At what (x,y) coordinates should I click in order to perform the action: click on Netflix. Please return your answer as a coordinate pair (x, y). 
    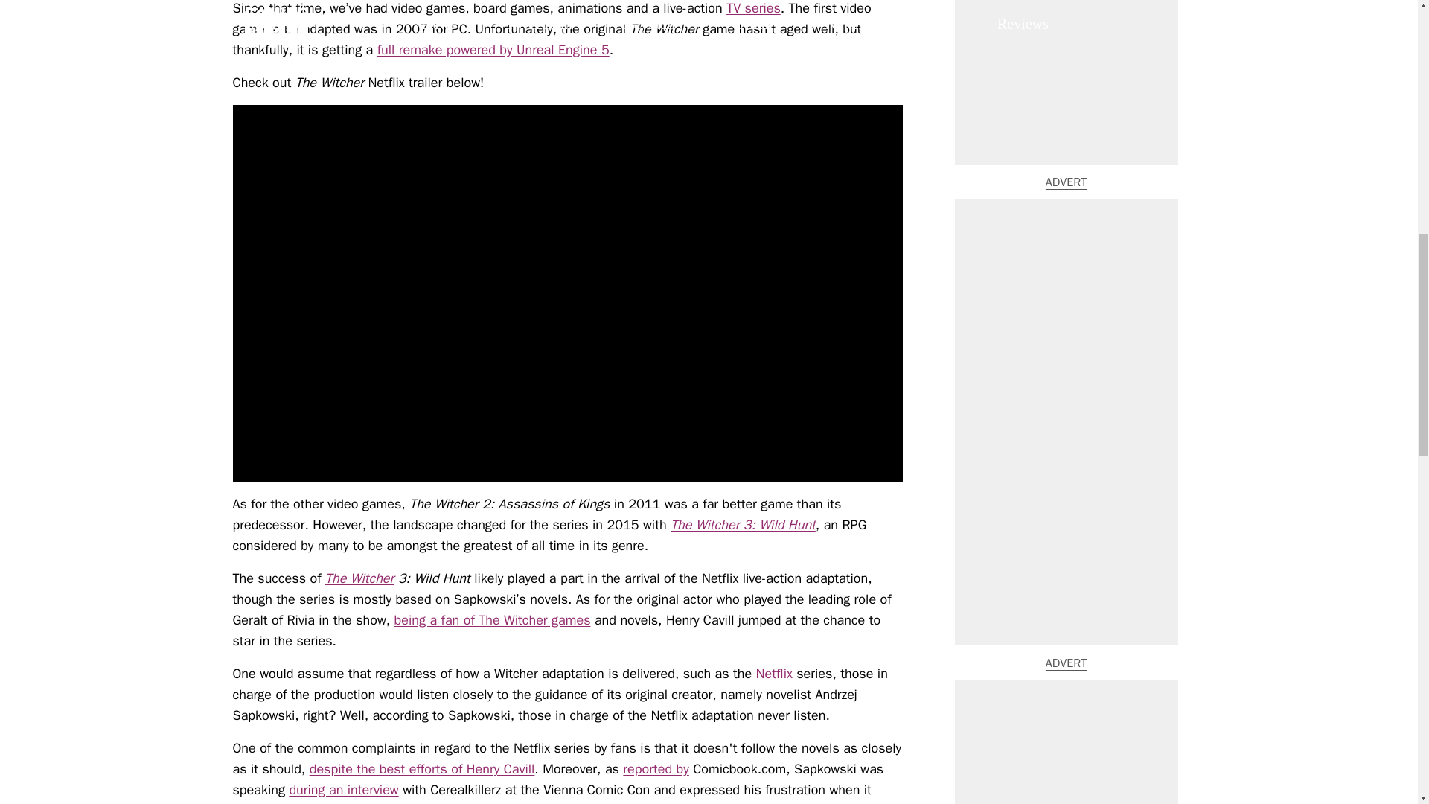
    Looking at the image, I should click on (774, 673).